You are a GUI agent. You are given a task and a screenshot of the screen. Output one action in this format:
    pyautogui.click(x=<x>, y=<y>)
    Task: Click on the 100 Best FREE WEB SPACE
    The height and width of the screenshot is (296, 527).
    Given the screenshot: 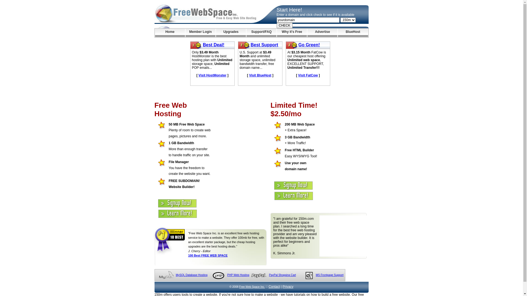 What is the action you would take?
    pyautogui.click(x=208, y=255)
    